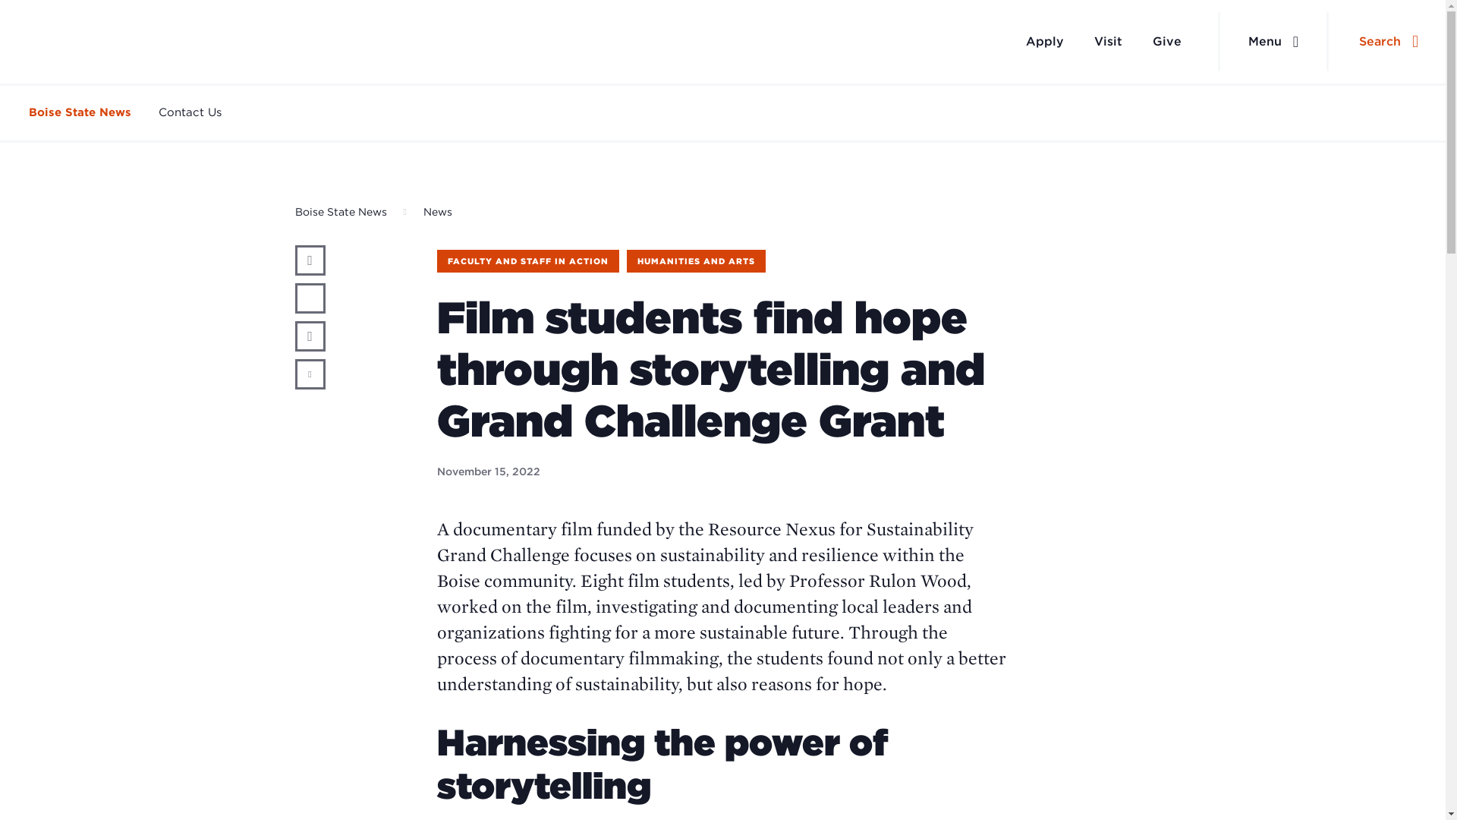 Image resolution: width=1457 pixels, height=820 pixels. Describe the element at coordinates (1108, 41) in the screenshot. I see `Visit` at that location.